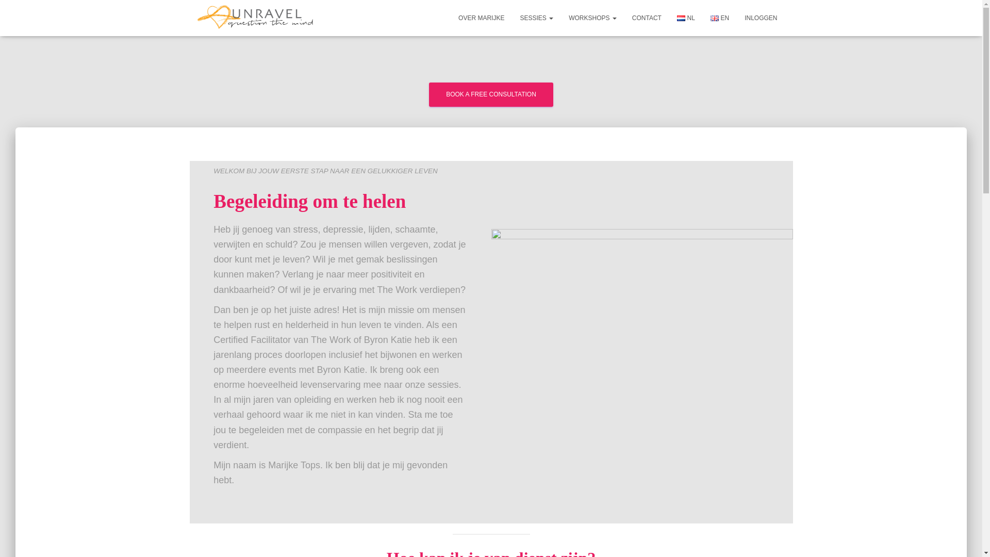 This screenshot has height=557, width=990. What do you see at coordinates (491, 94) in the screenshot?
I see `Book a free consultation` at bounding box center [491, 94].